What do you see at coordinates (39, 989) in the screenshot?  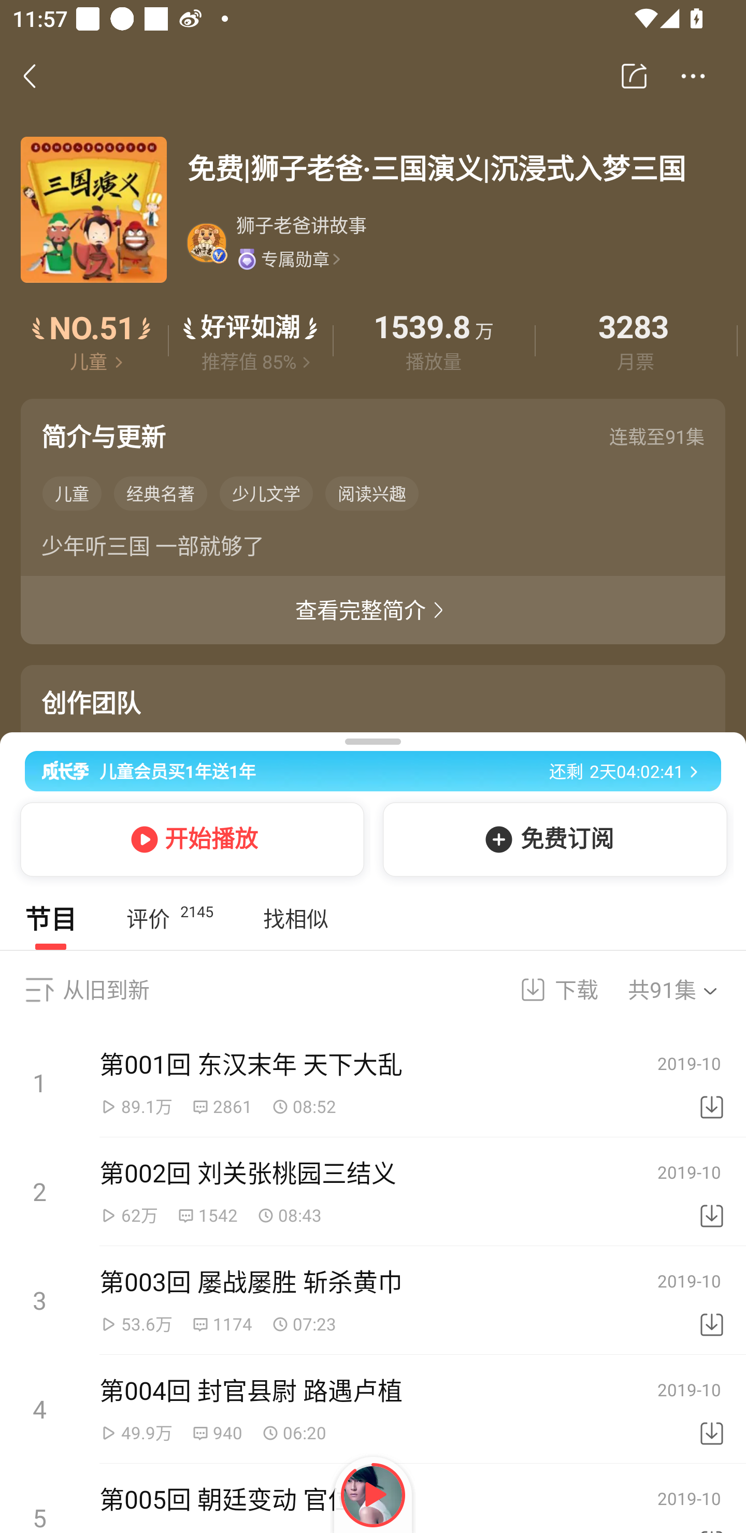 I see `排序，从旧到新` at bounding box center [39, 989].